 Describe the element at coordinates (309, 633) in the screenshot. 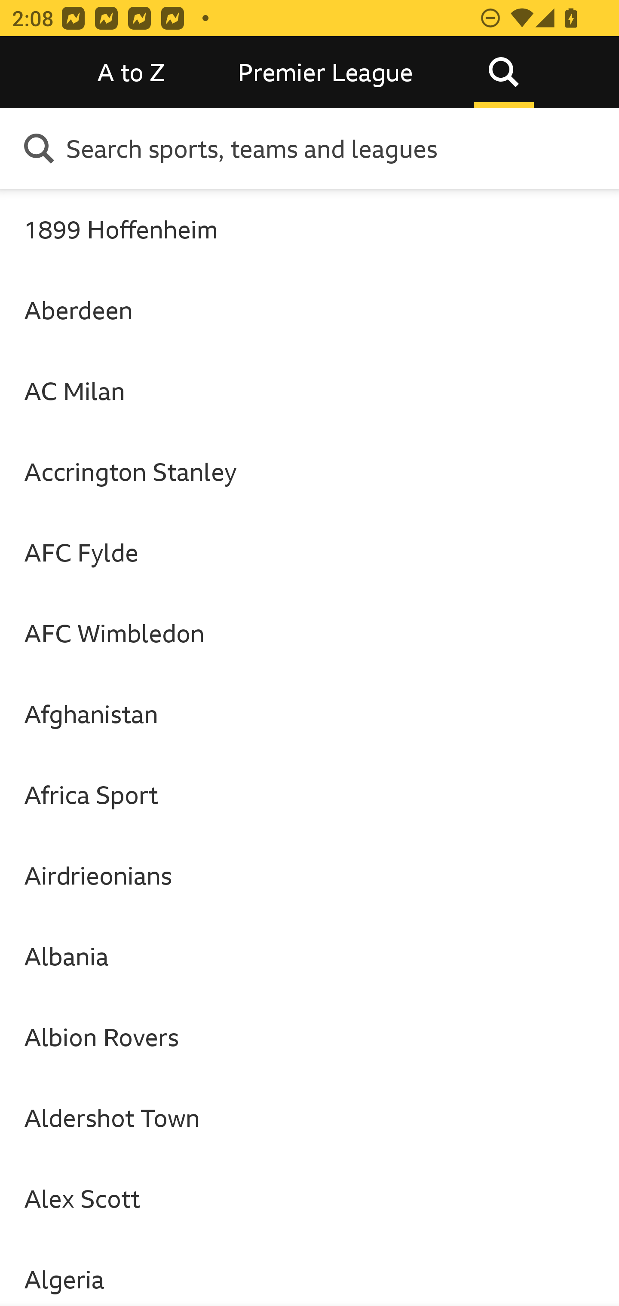

I see `AFC Wimbledon` at that location.